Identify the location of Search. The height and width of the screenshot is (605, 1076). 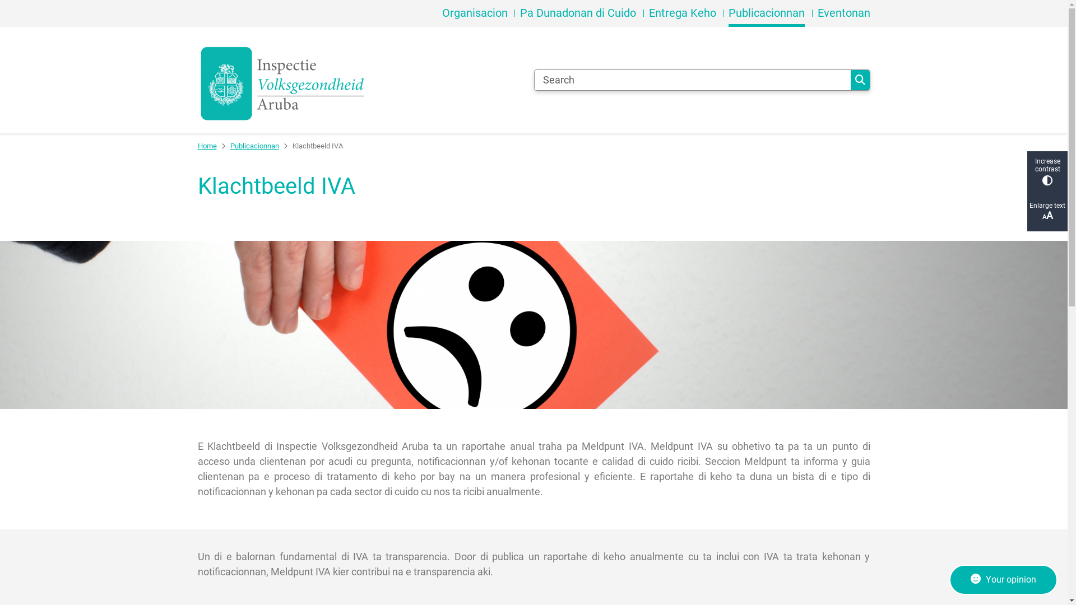
(860, 80).